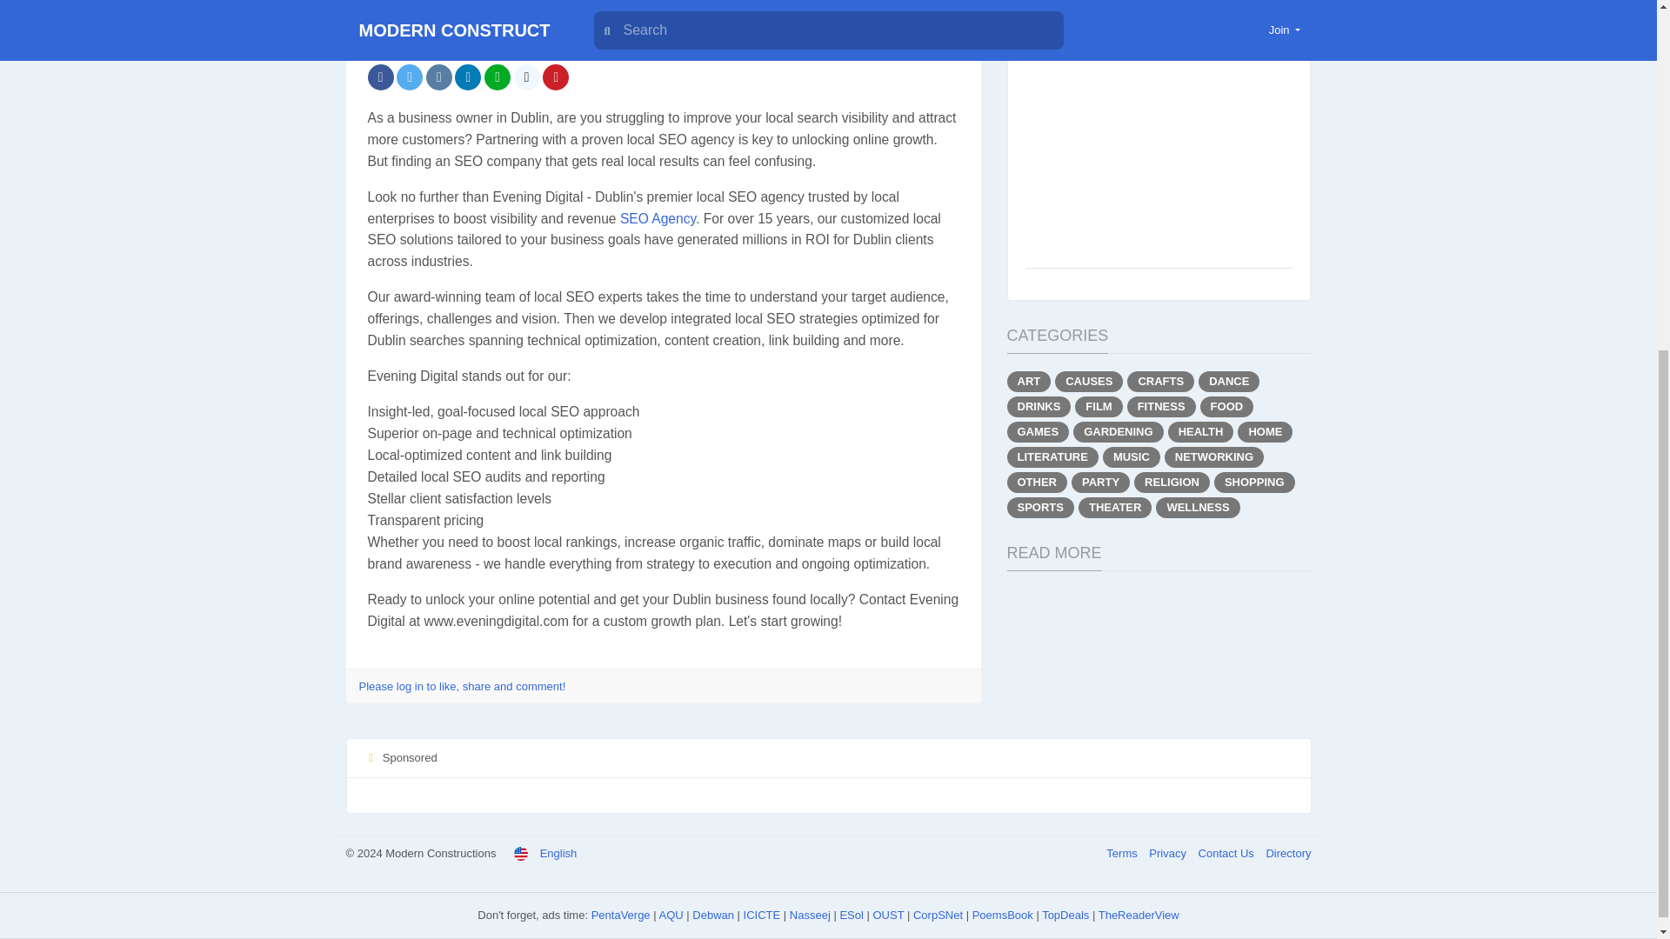  What do you see at coordinates (438, 21) in the screenshot?
I see `Article Blog` at bounding box center [438, 21].